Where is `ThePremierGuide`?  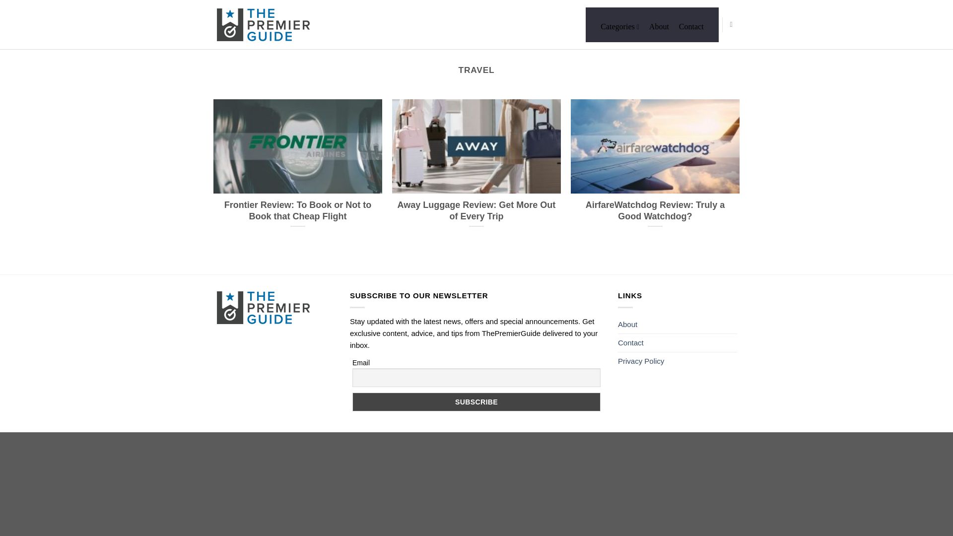
ThePremierGuide is located at coordinates (266, 25).